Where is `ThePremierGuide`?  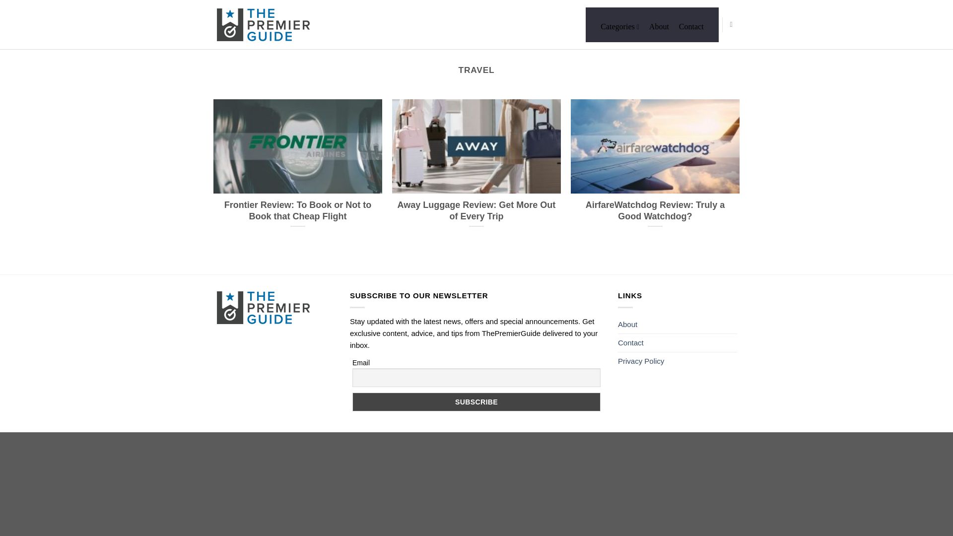
ThePremierGuide is located at coordinates (266, 25).